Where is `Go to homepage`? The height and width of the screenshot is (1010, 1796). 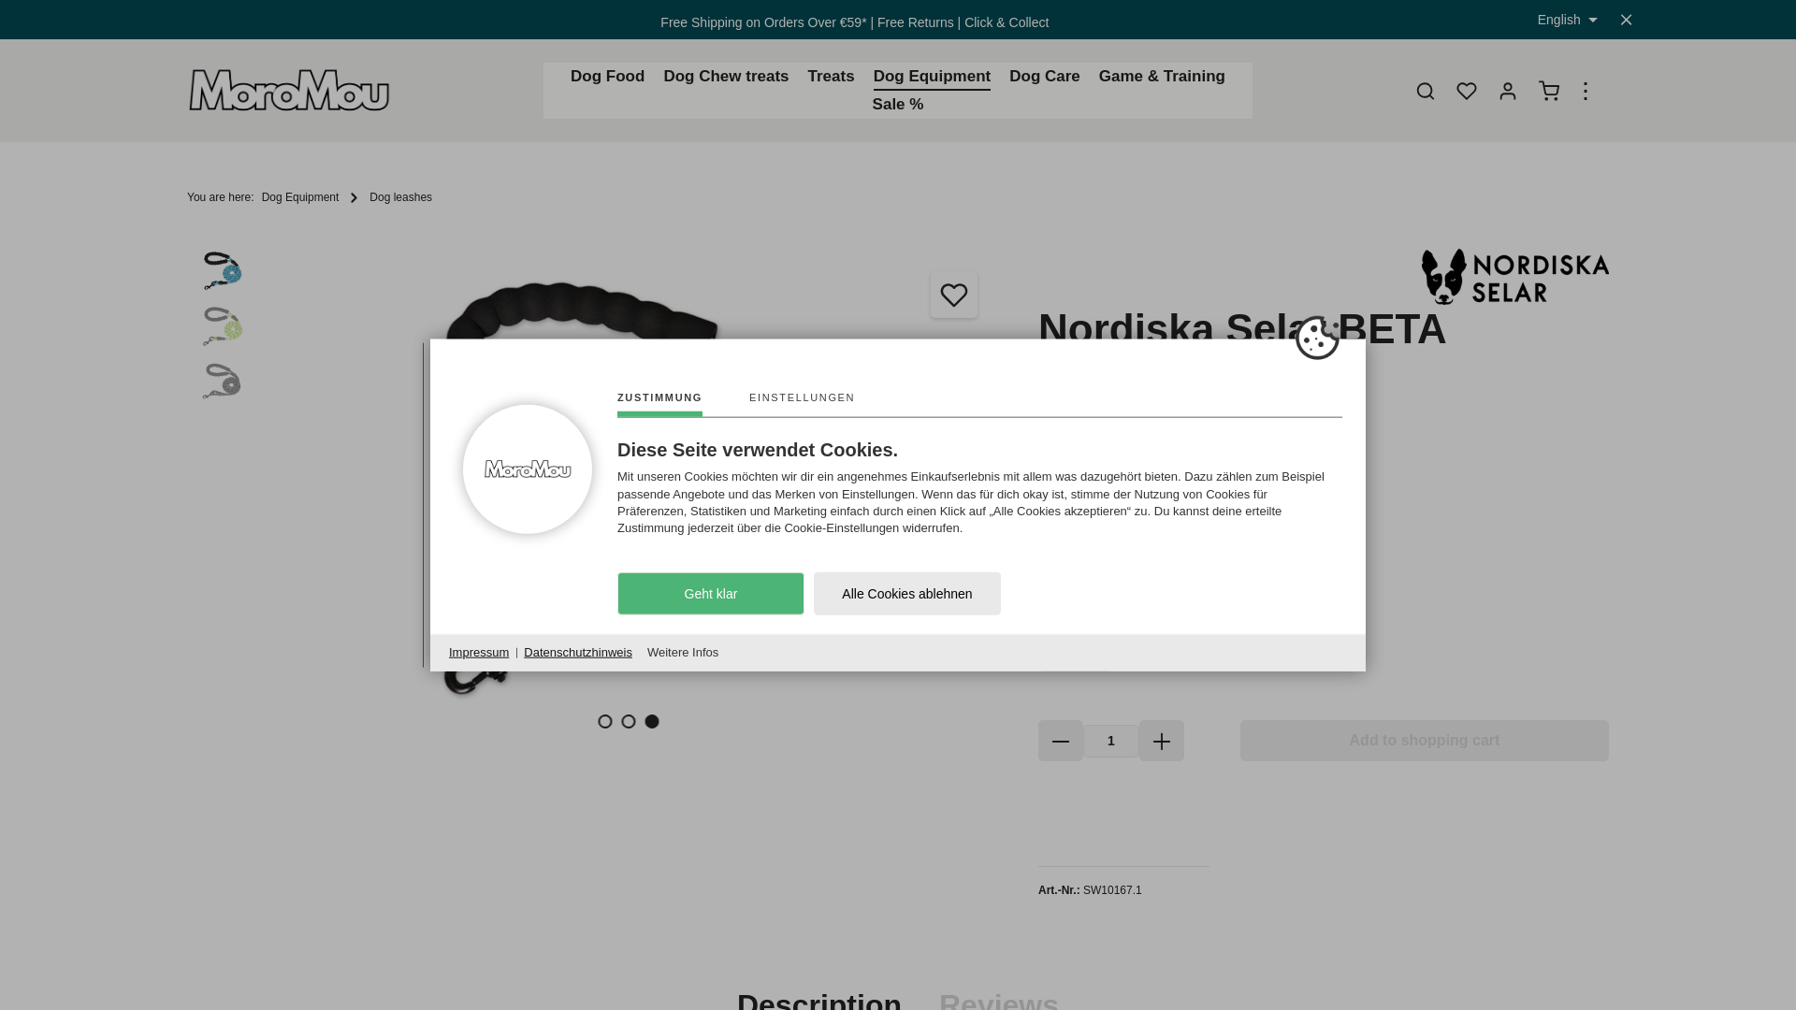 Go to homepage is located at coordinates (290, 90).